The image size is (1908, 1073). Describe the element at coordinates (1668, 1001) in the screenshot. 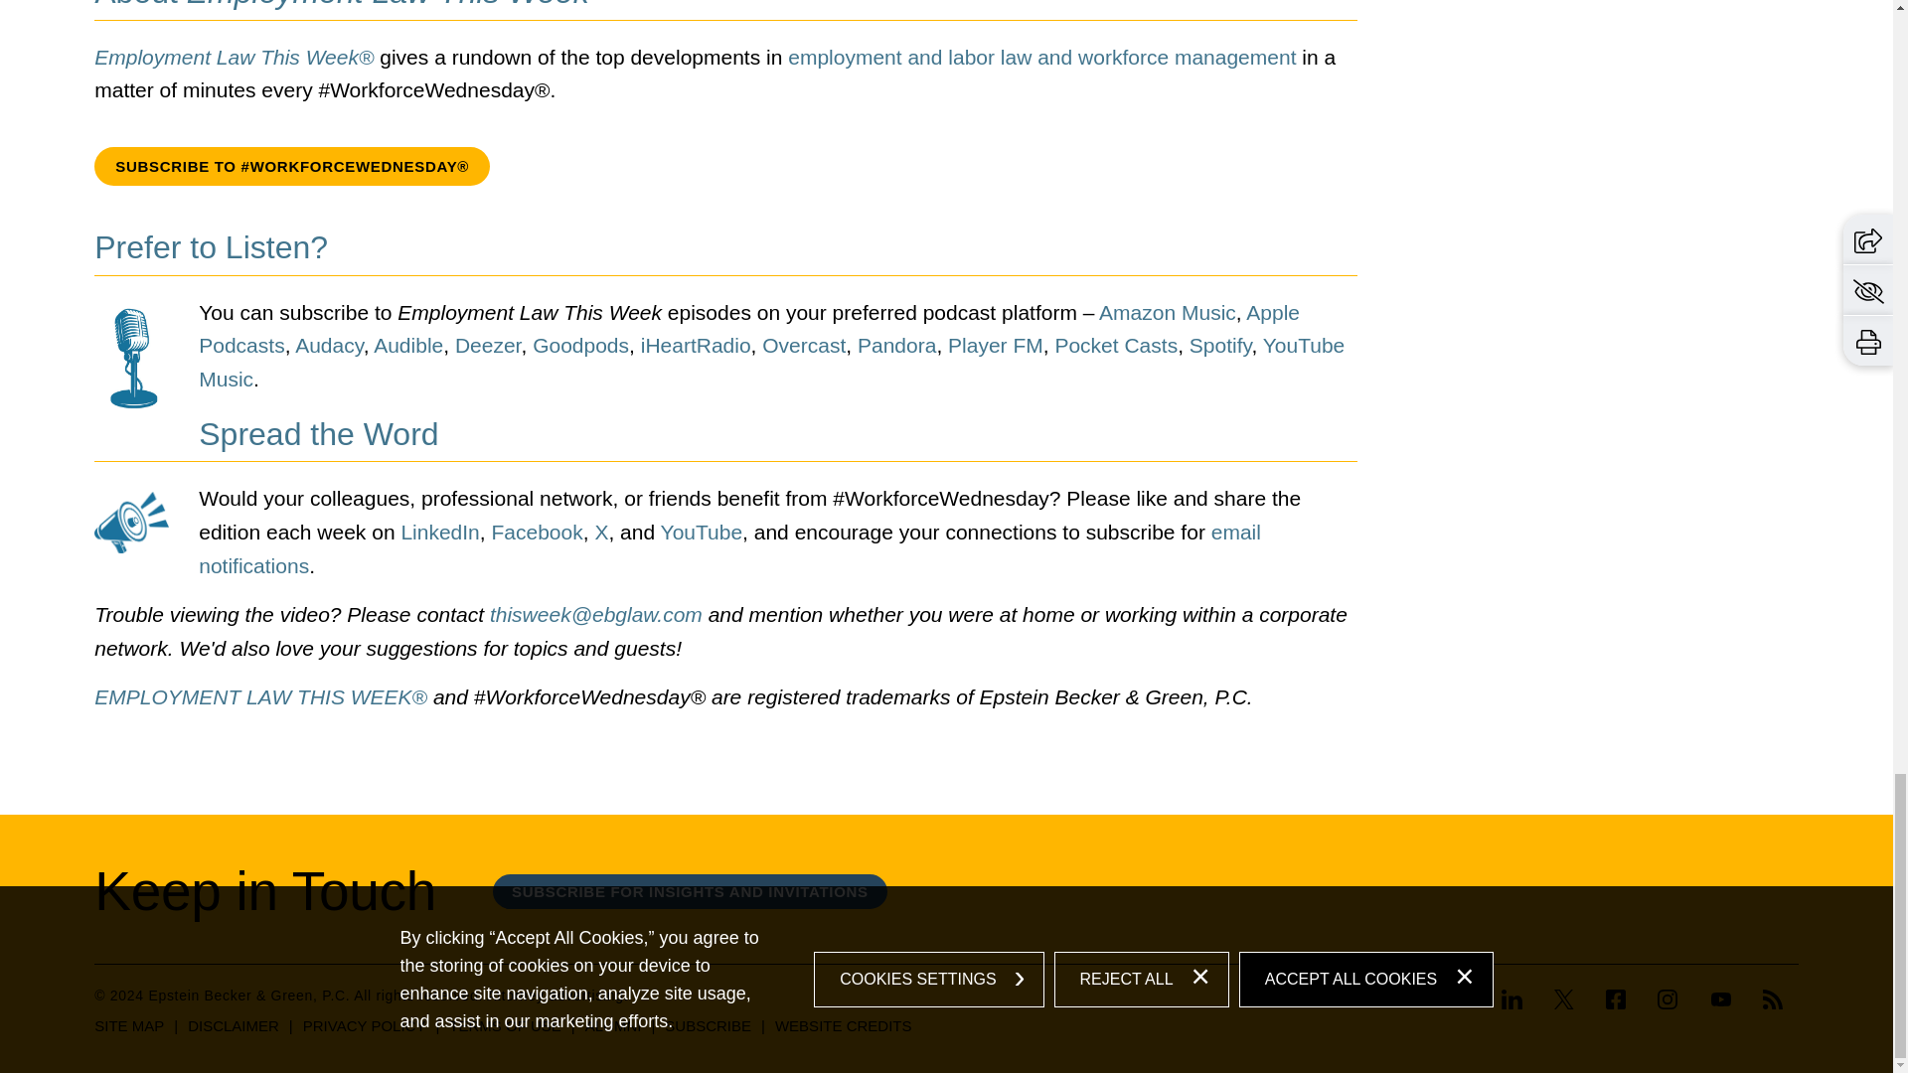

I see `Instagram` at that location.